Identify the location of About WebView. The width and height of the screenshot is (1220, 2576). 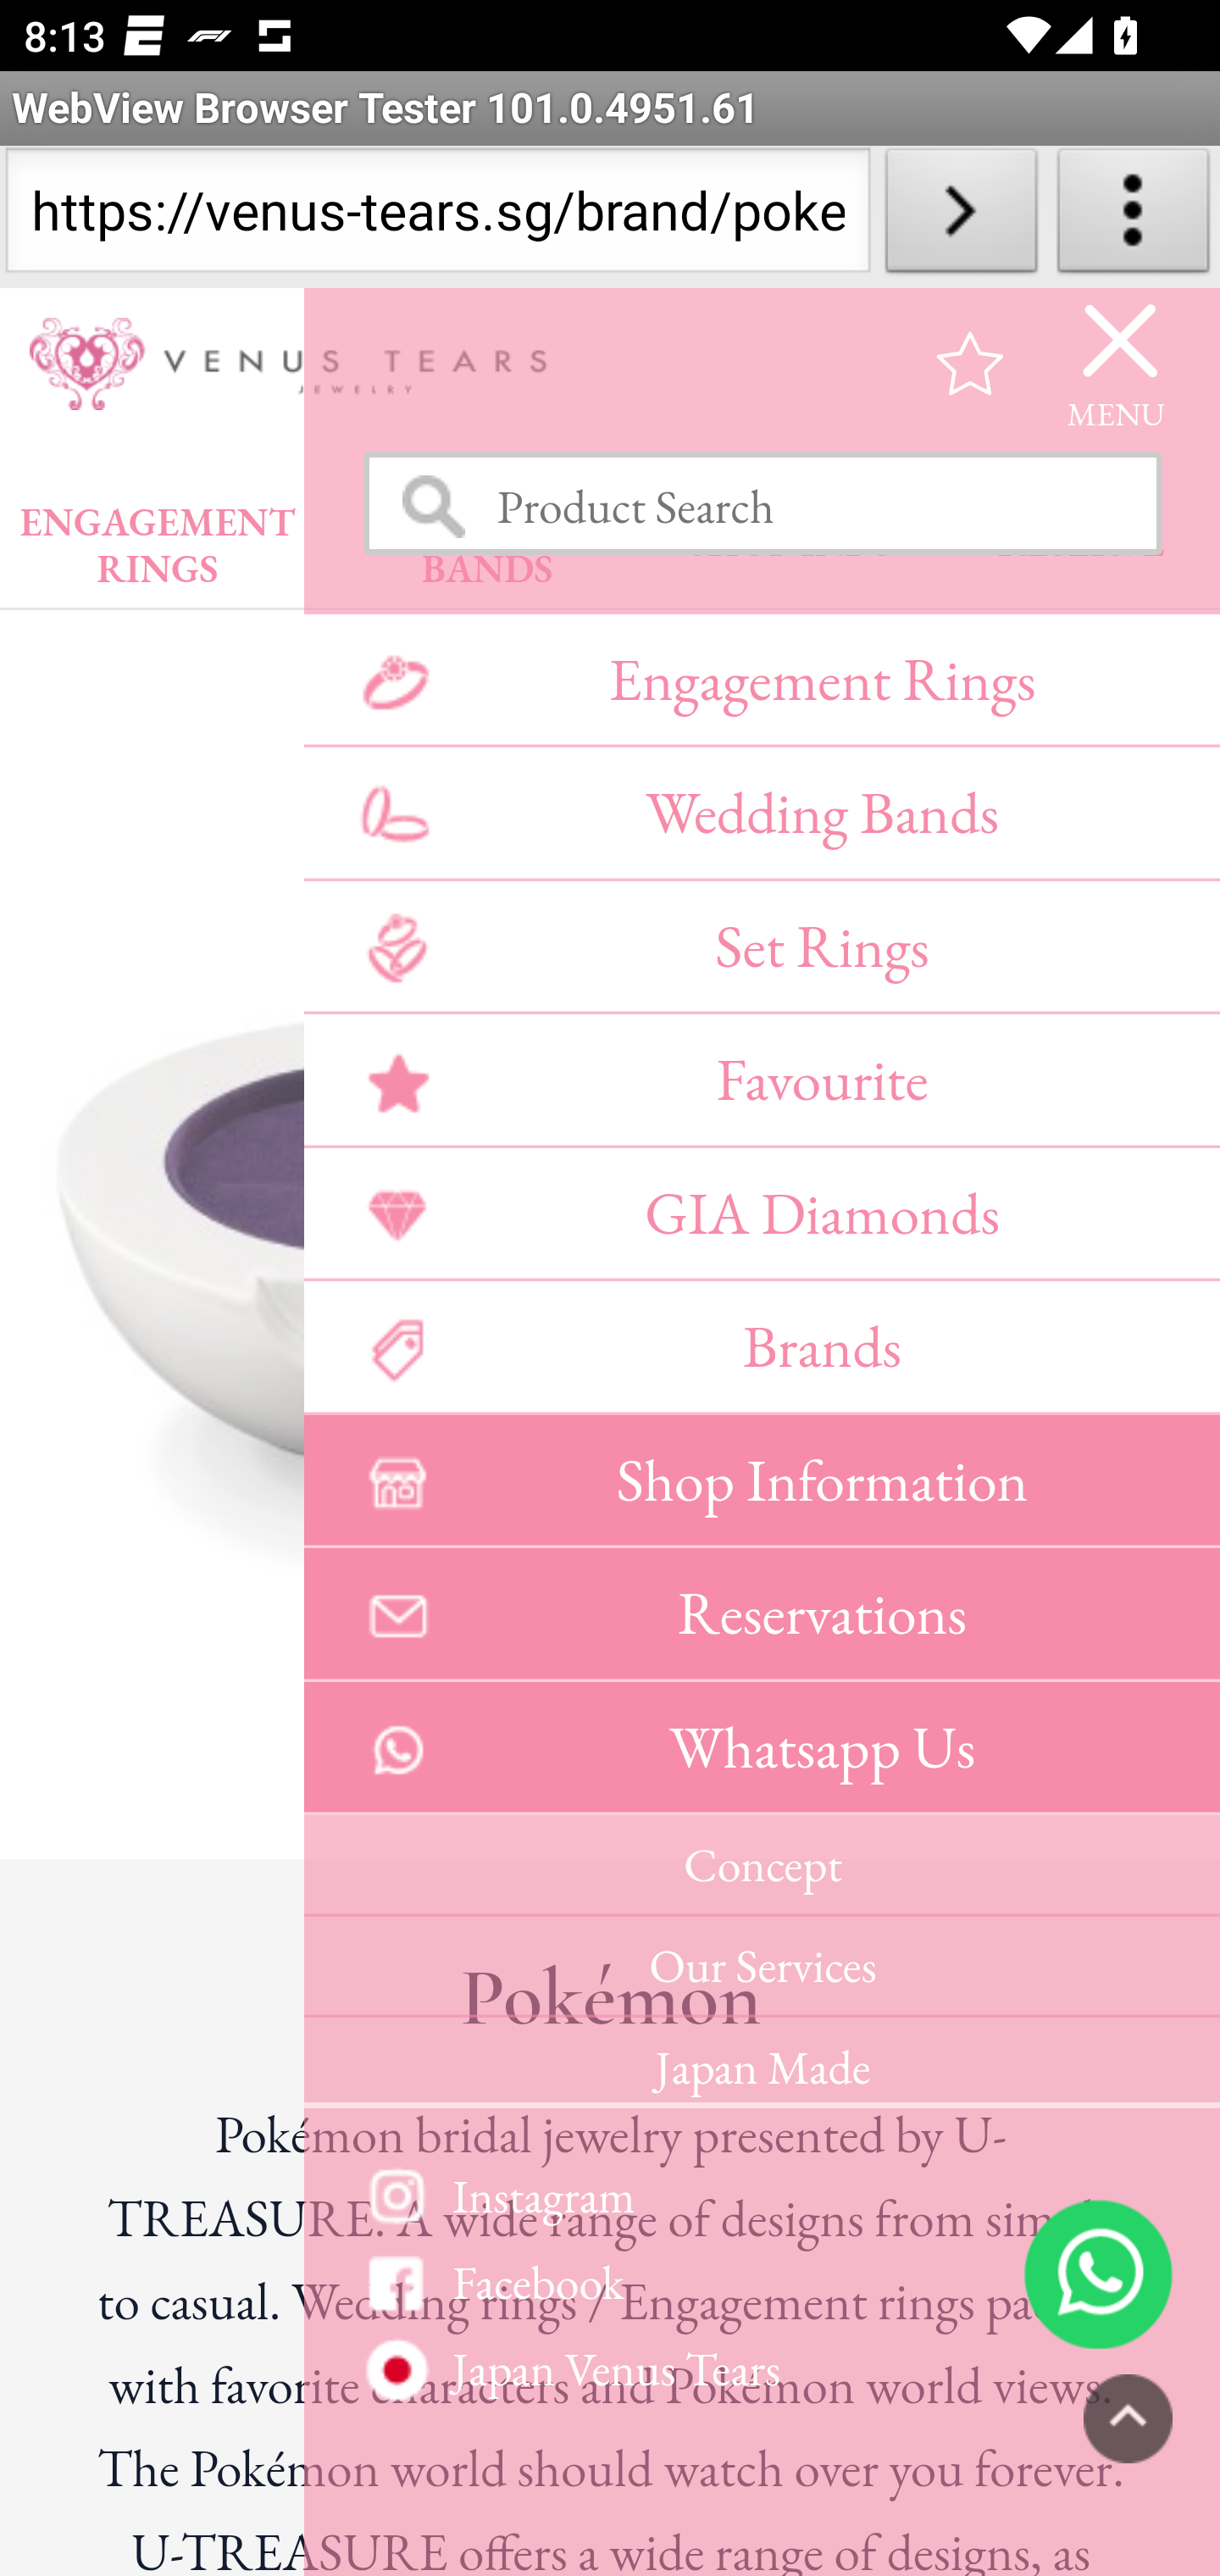
(1134, 217).